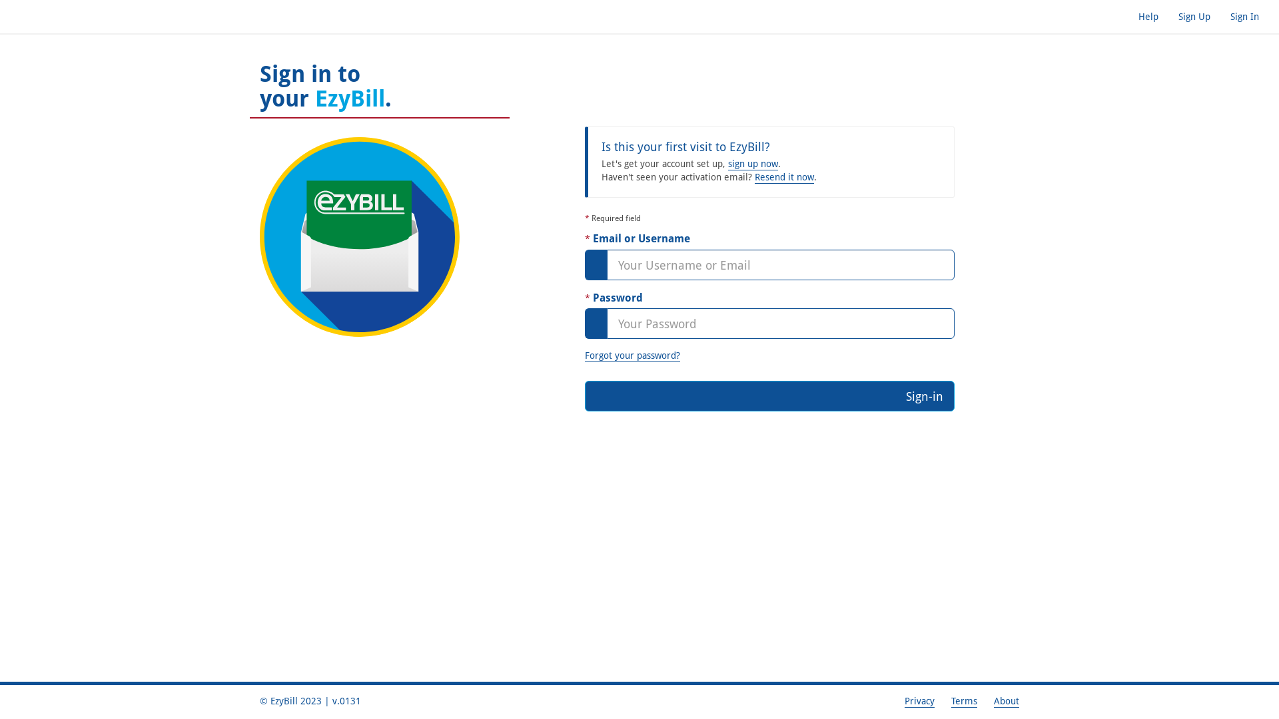 Image resolution: width=1279 pixels, height=719 pixels. What do you see at coordinates (1148, 17) in the screenshot?
I see `Help` at bounding box center [1148, 17].